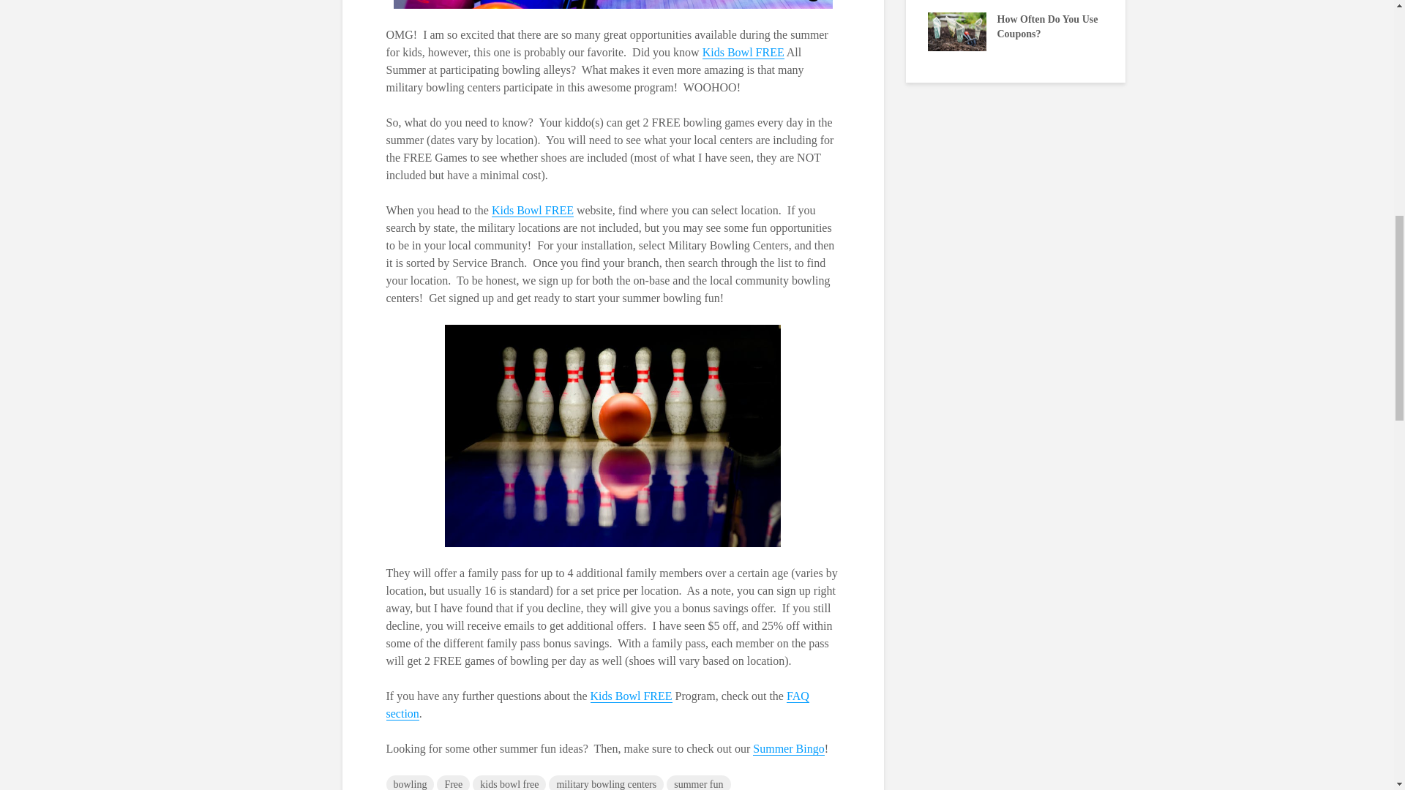  I want to click on bowling, so click(410, 783).